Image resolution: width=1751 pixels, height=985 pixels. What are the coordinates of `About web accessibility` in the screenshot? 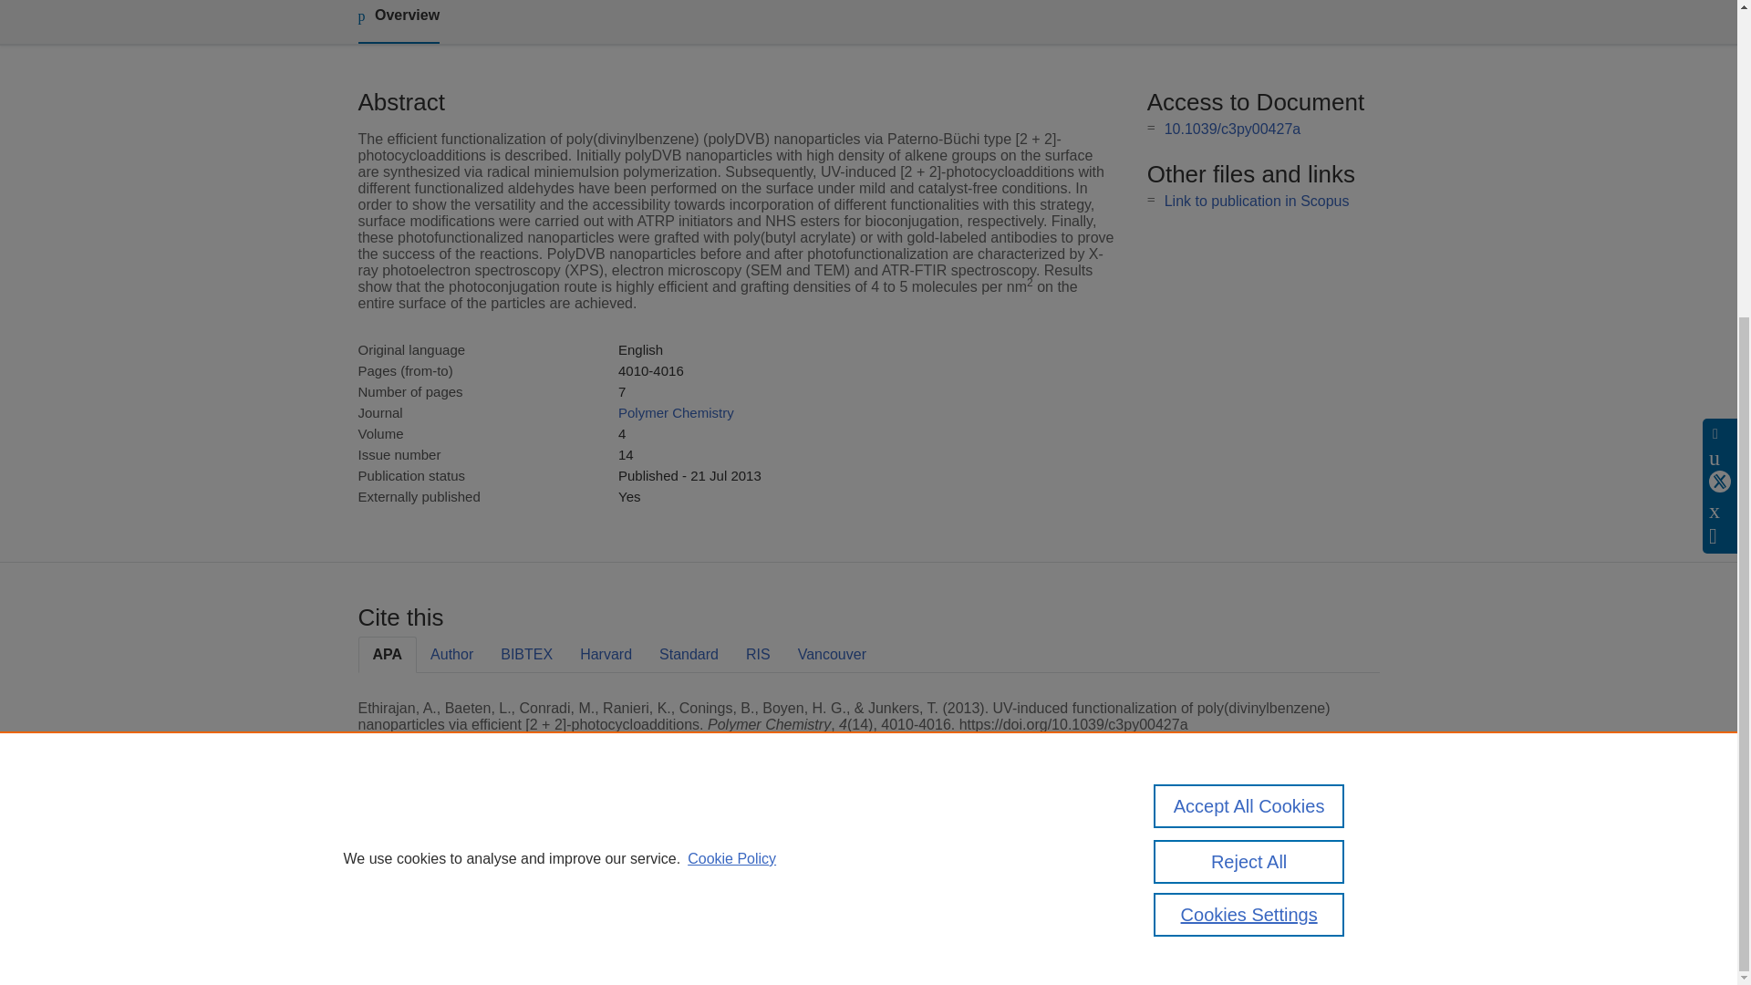 It's located at (1213, 890).